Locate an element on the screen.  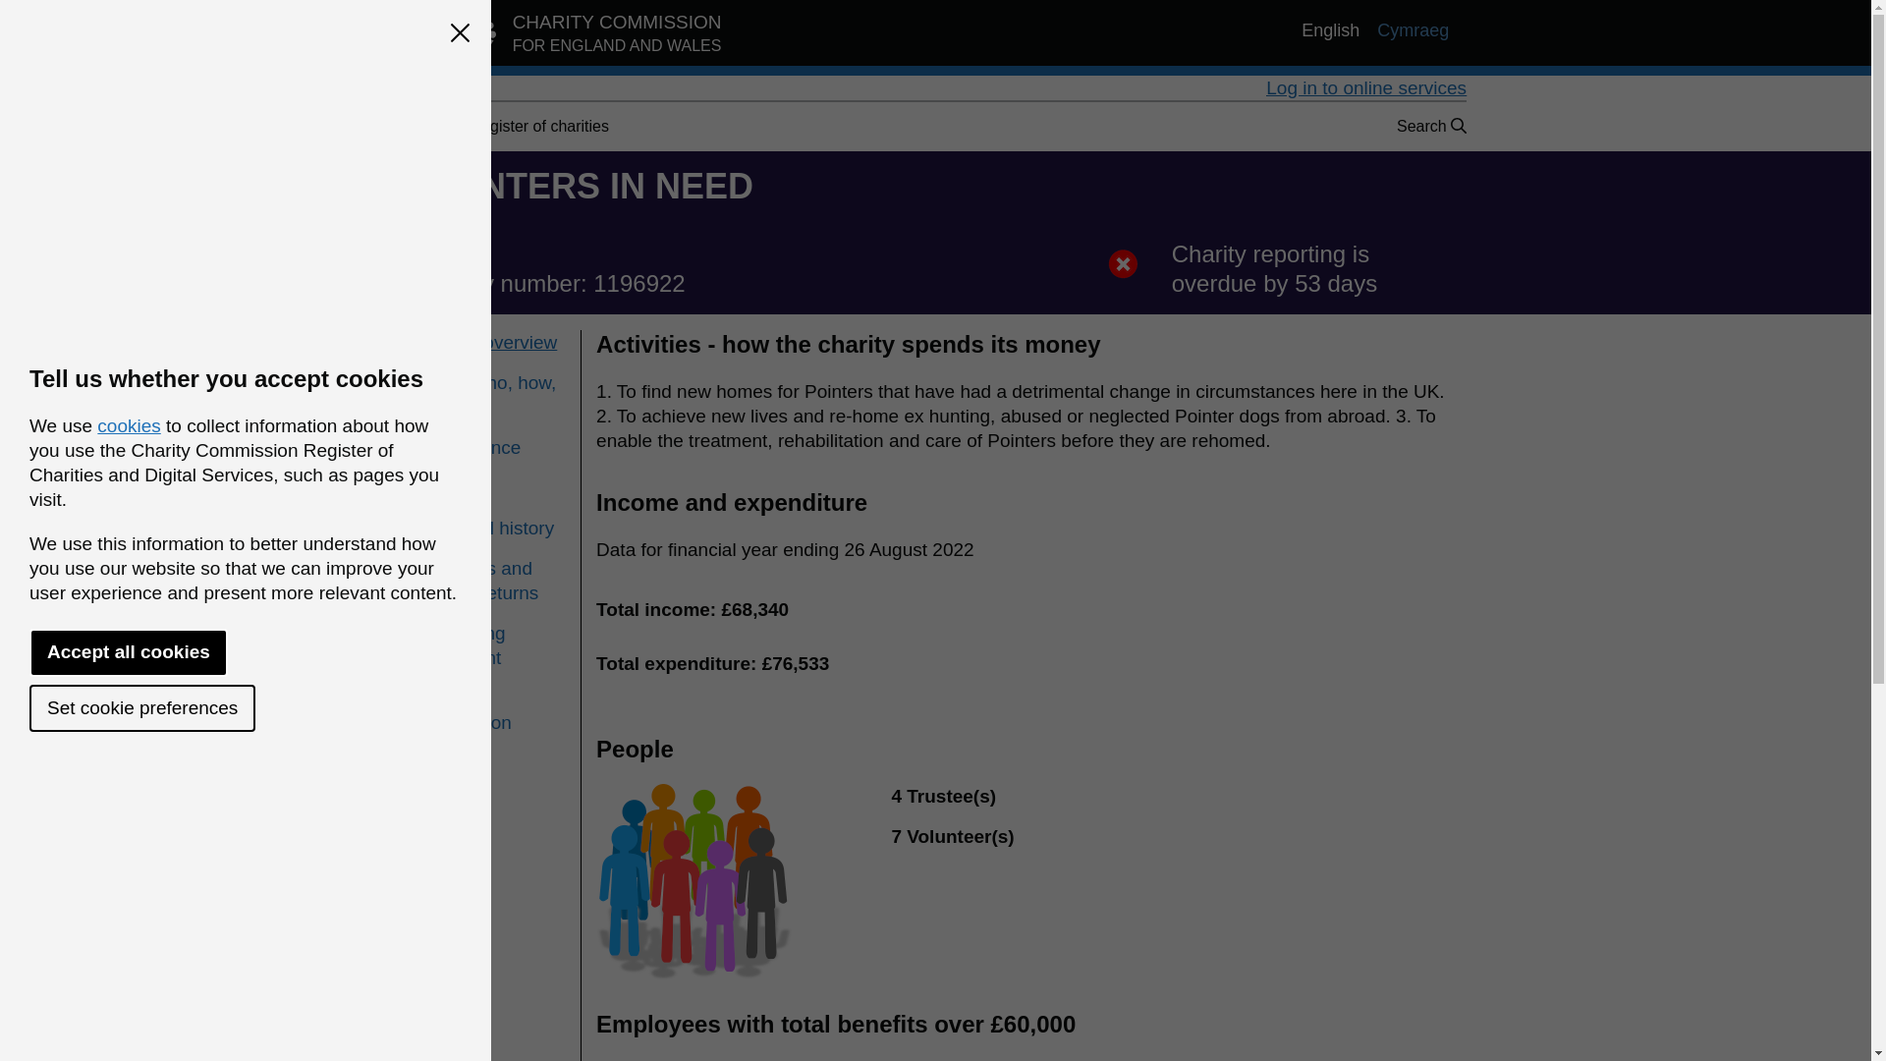
About the register of charities is located at coordinates (492, 394).